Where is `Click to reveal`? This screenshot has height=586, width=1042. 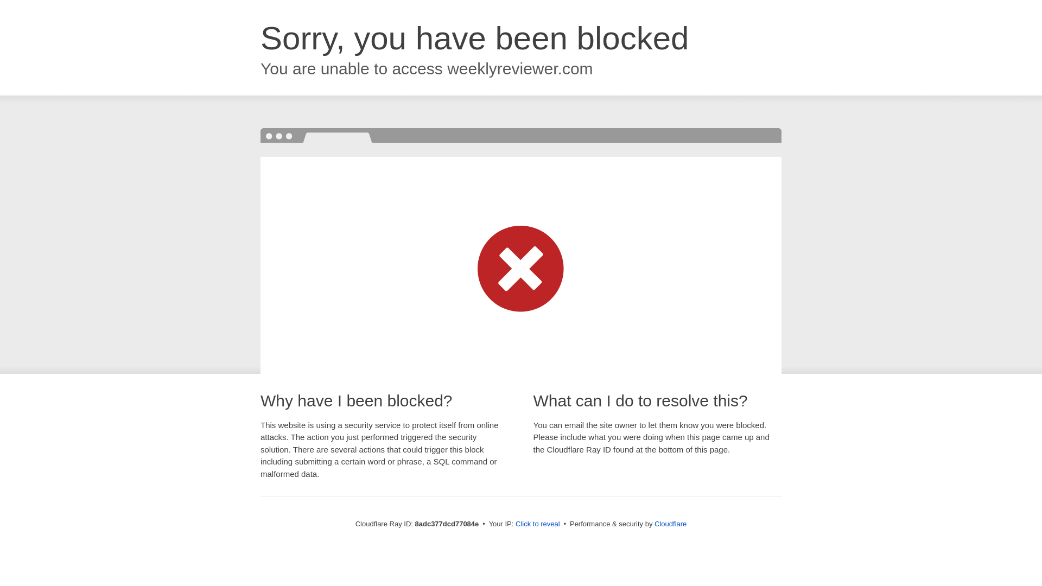 Click to reveal is located at coordinates (538, 524).